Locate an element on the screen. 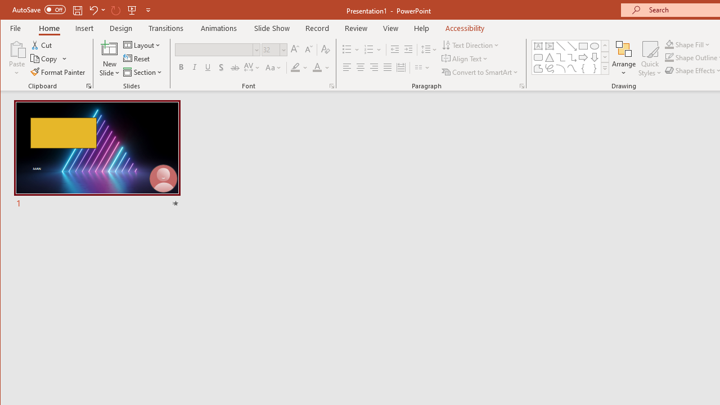 The width and height of the screenshot is (720, 405). Line Spacing is located at coordinates (430, 49).